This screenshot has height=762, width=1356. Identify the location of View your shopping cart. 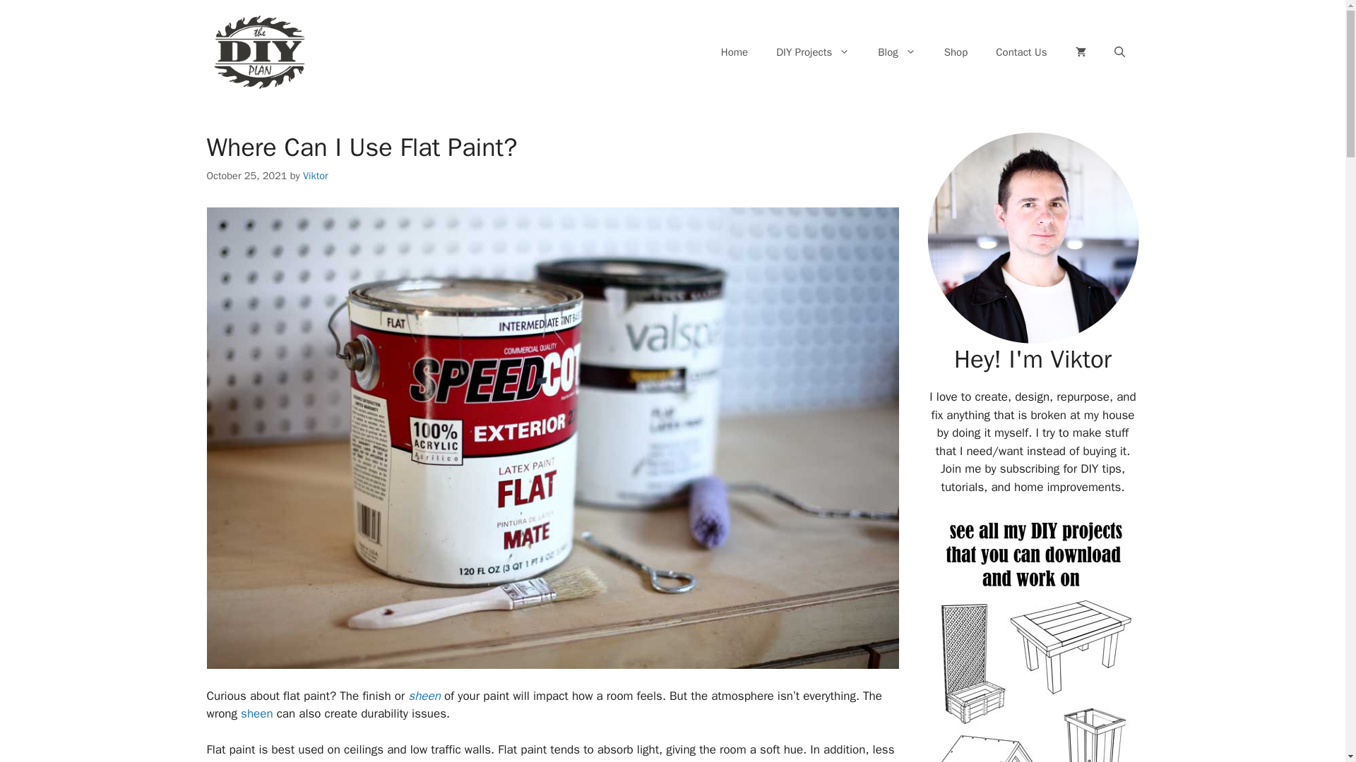
(1080, 52).